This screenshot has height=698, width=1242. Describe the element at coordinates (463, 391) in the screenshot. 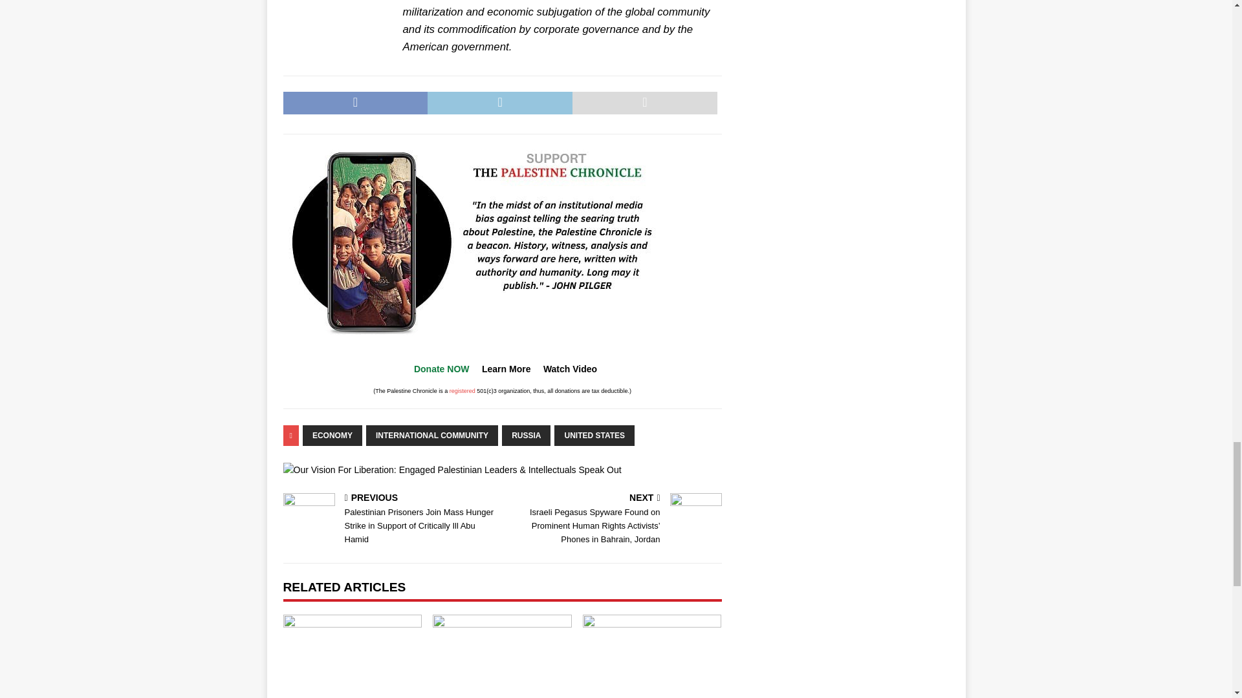

I see `registered` at that location.